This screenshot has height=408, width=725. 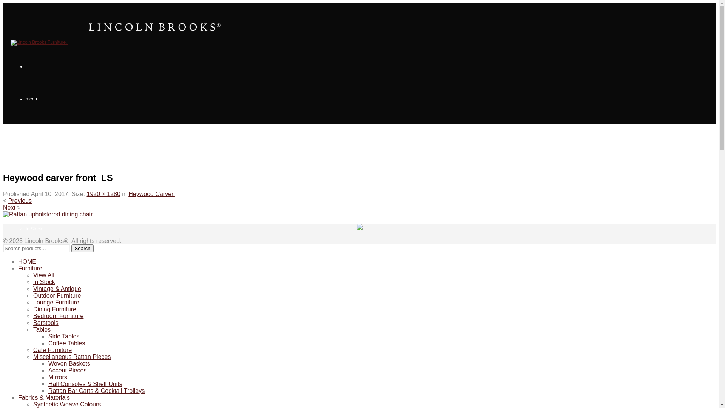 What do you see at coordinates (66, 343) in the screenshot?
I see `Coffee Tables` at bounding box center [66, 343].